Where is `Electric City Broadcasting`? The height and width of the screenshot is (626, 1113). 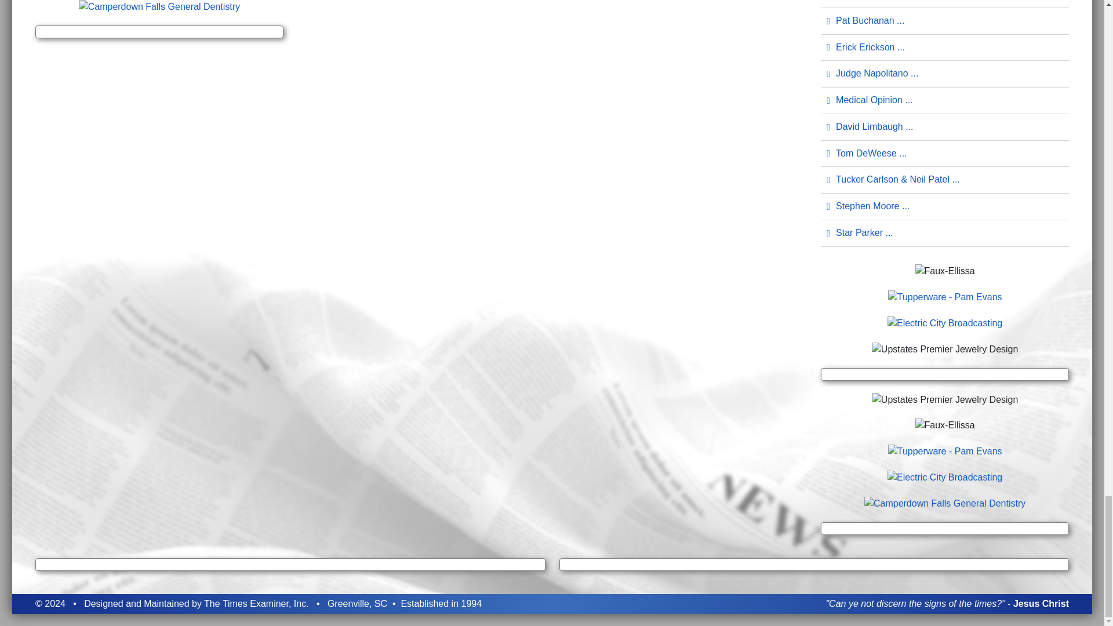
Electric City Broadcasting is located at coordinates (945, 322).